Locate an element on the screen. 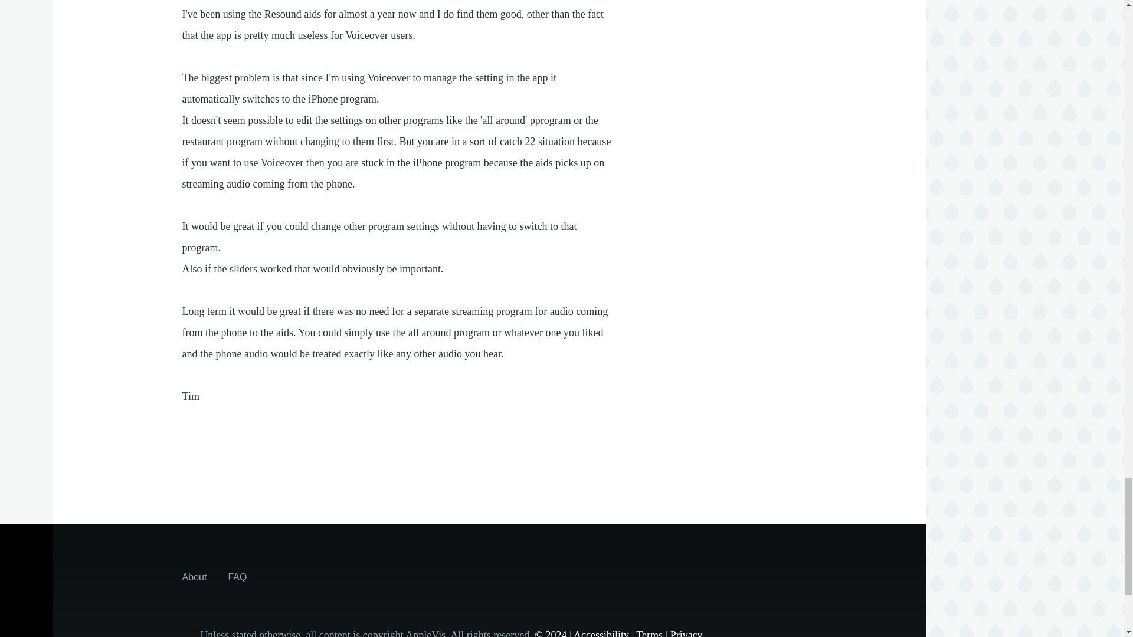 Image resolution: width=1133 pixels, height=637 pixels. Terms is located at coordinates (649, 633).